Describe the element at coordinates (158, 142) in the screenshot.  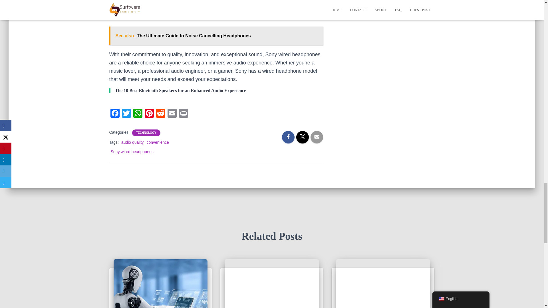
I see `convenience` at that location.